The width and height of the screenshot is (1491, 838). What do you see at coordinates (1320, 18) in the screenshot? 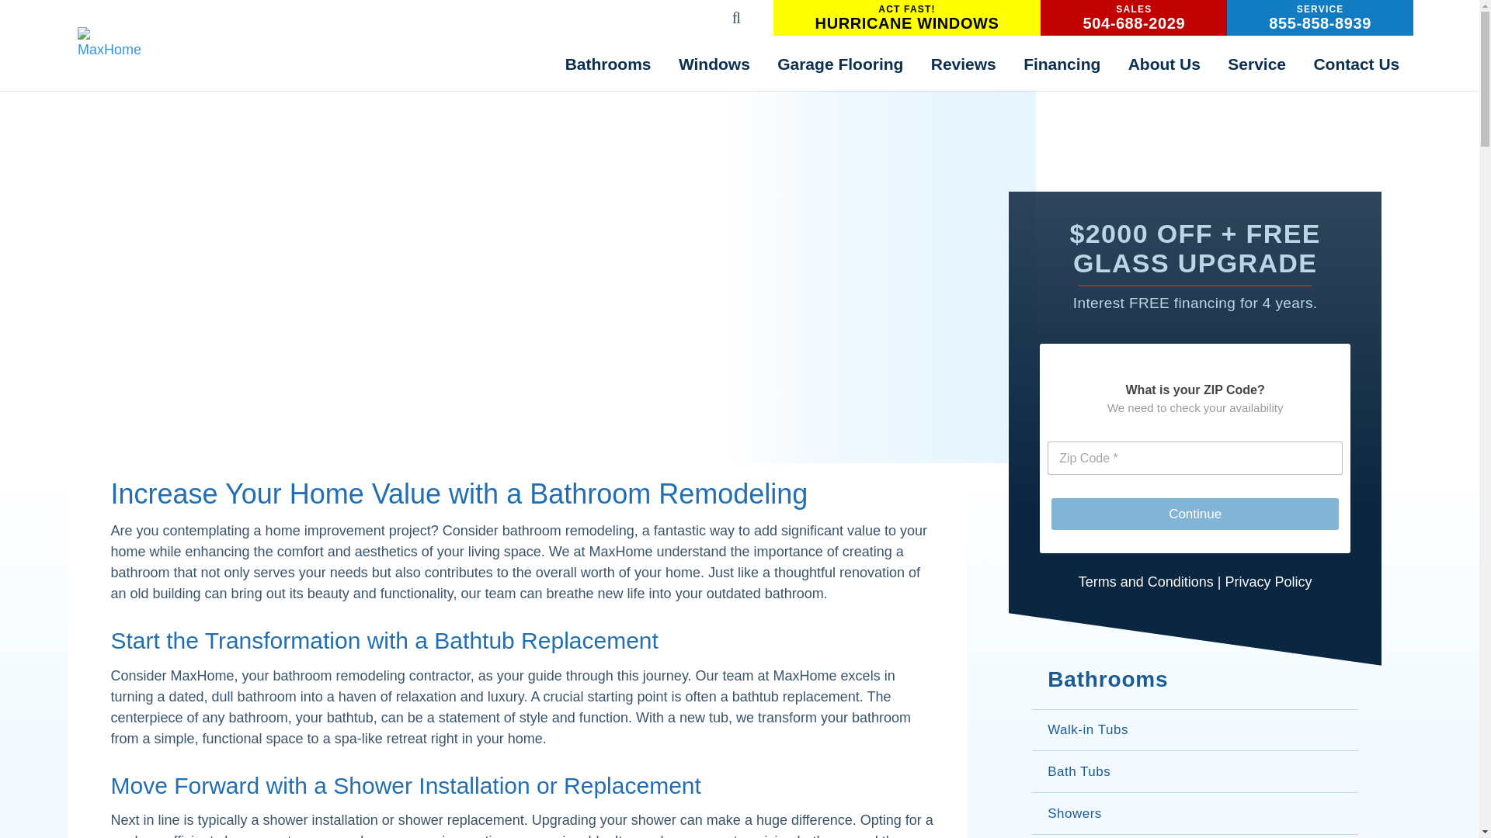
I see `Search` at bounding box center [1320, 18].